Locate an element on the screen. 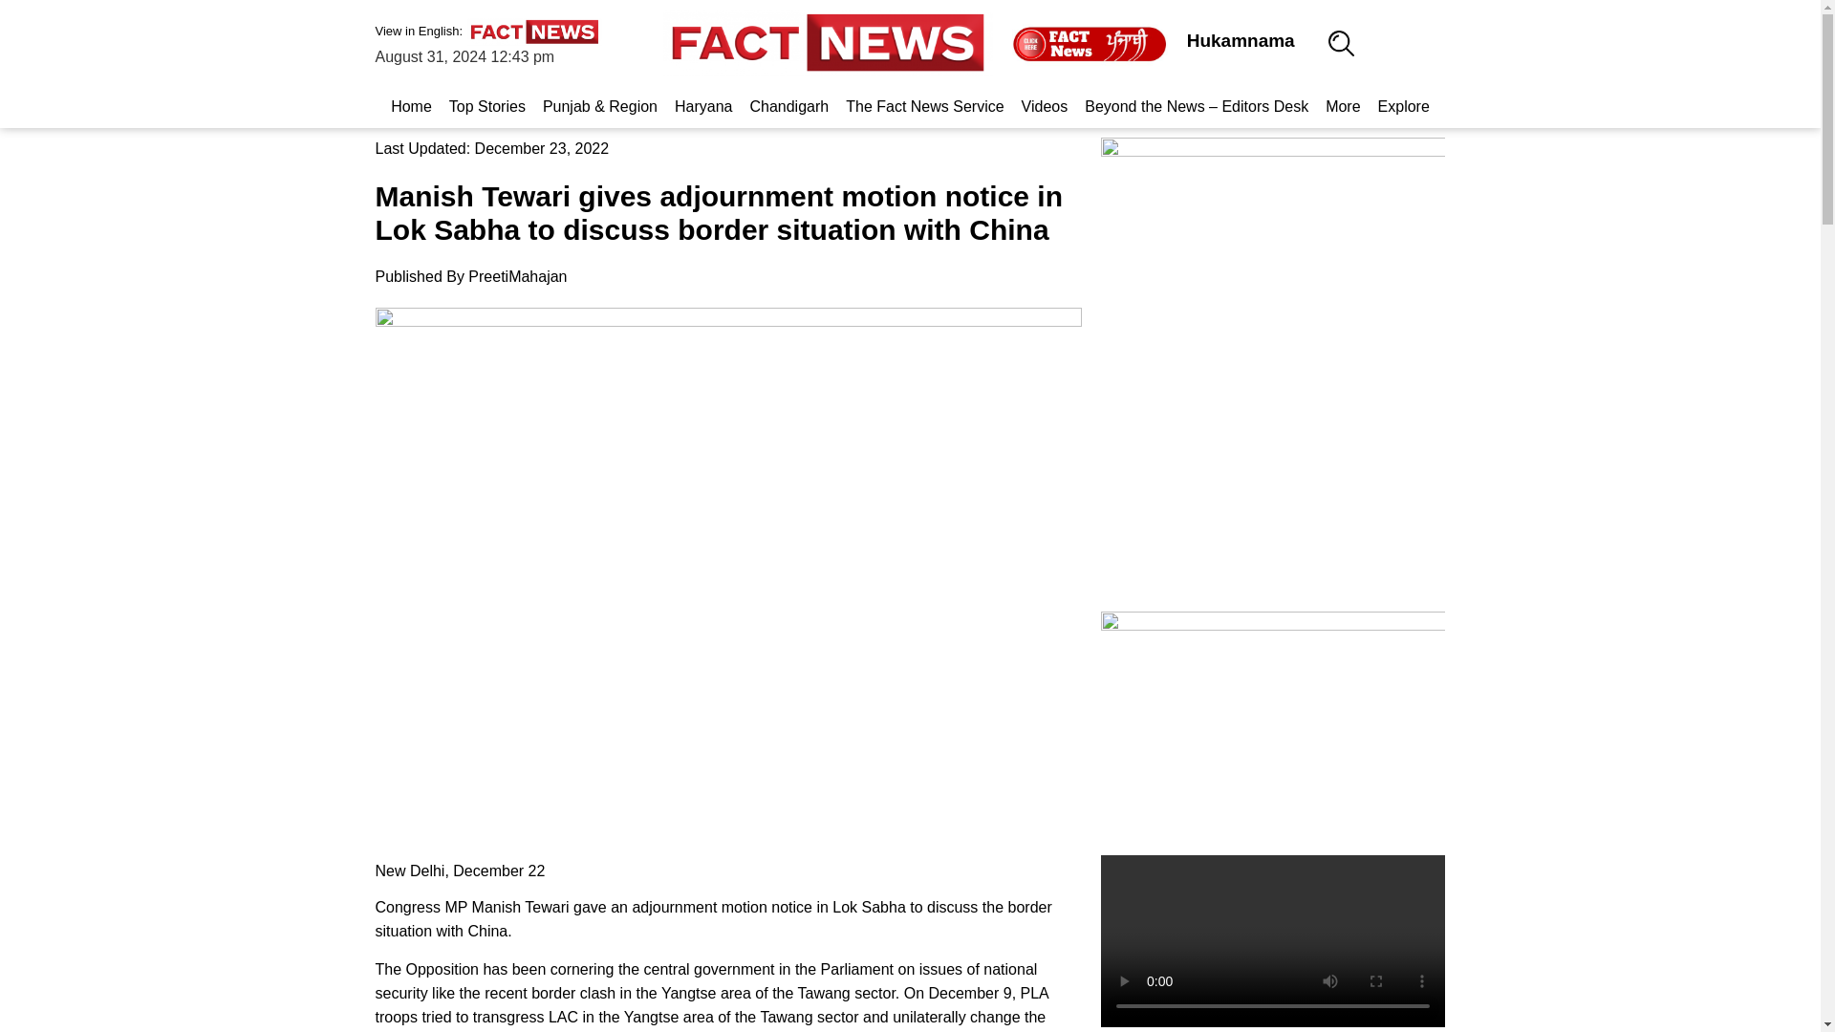 This screenshot has width=1835, height=1032. Hukamnama is located at coordinates (1241, 40).